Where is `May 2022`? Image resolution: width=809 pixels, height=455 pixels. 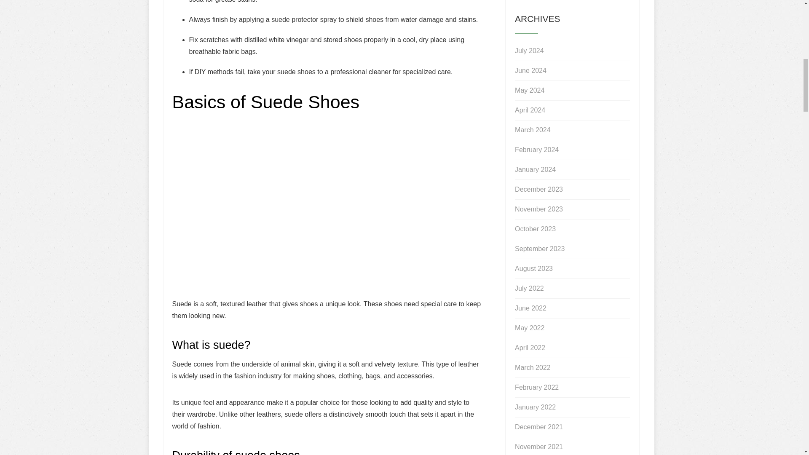 May 2022 is located at coordinates (529, 328).